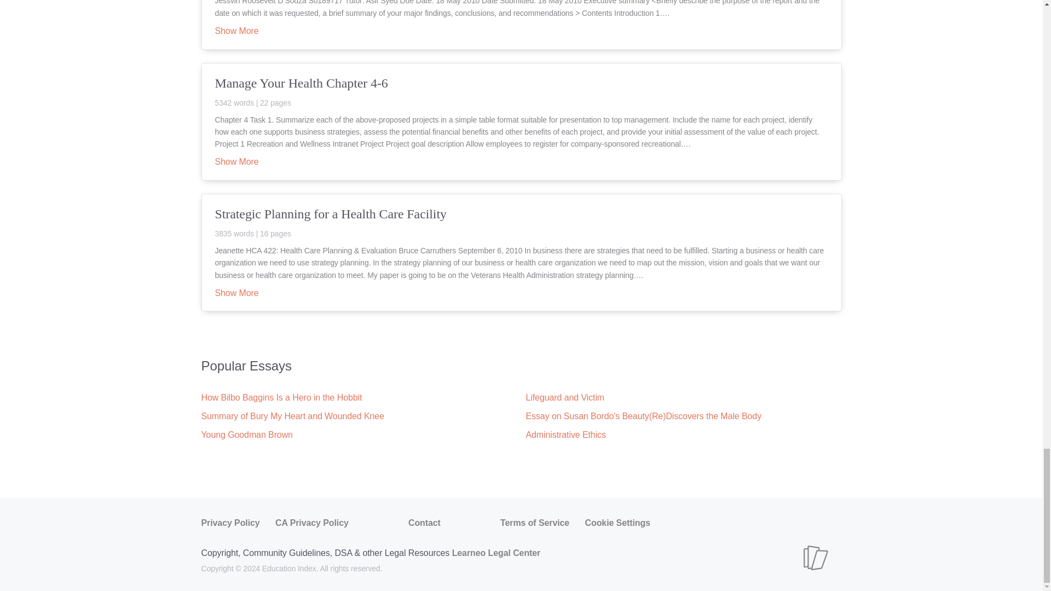 The width and height of the screenshot is (1051, 591). Describe the element at coordinates (617, 523) in the screenshot. I see `Cookie Settings` at that location.